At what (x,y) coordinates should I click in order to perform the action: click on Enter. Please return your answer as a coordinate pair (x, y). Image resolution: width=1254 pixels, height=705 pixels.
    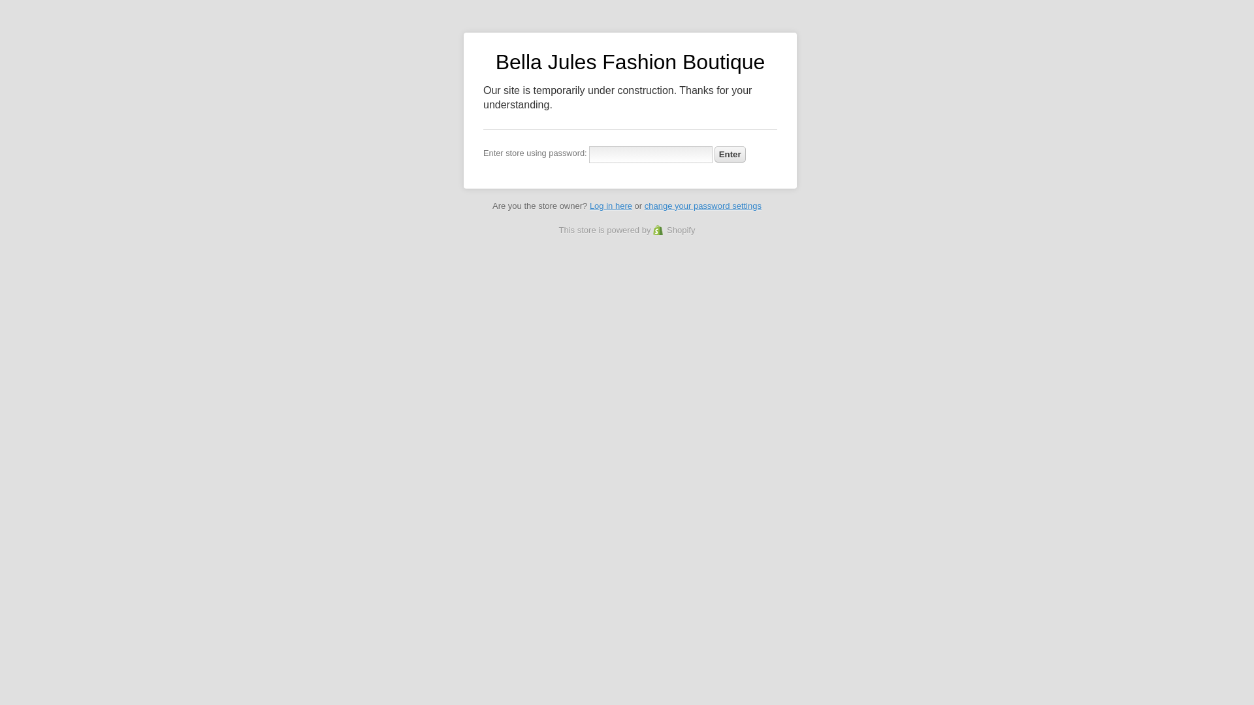
    Looking at the image, I should click on (730, 154).